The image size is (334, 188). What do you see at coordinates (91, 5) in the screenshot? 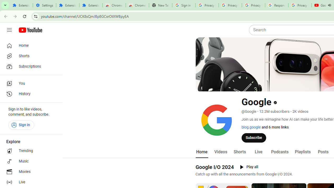
I see `Extensions` at bounding box center [91, 5].